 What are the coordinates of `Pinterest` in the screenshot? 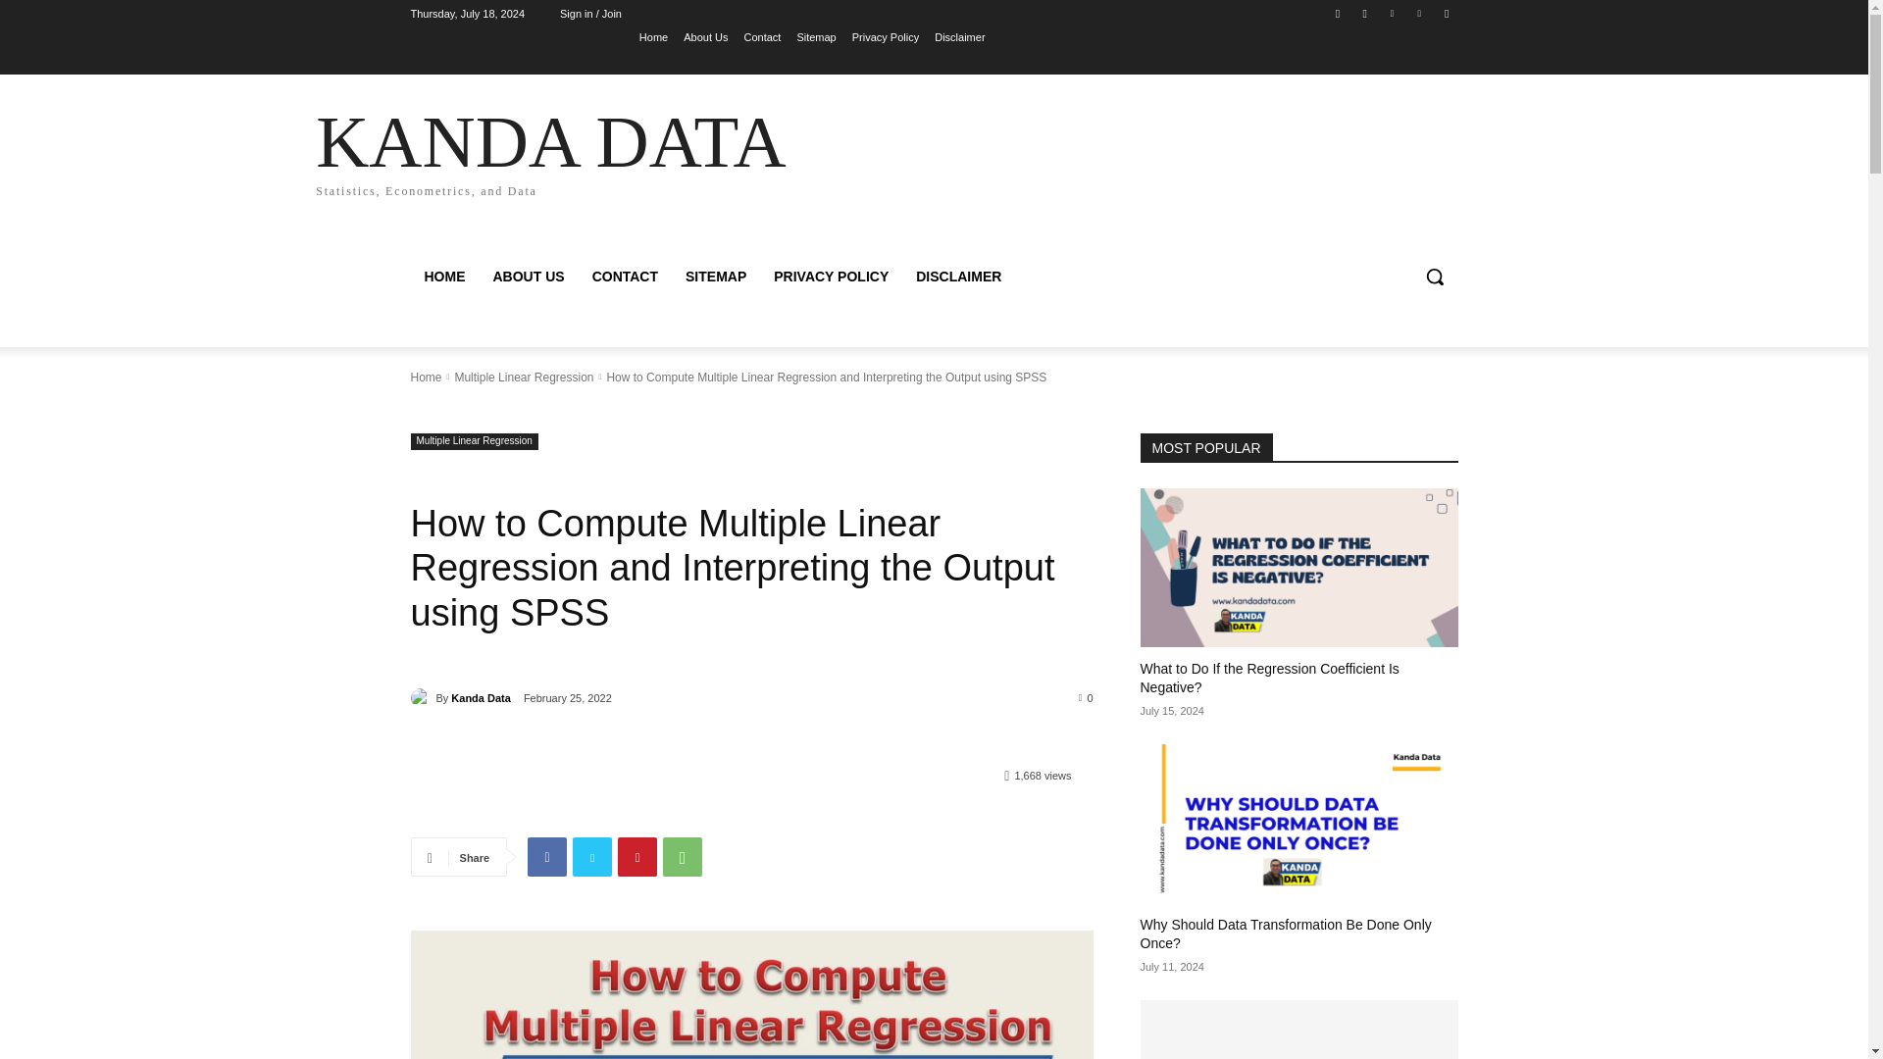 It's located at (523, 378).